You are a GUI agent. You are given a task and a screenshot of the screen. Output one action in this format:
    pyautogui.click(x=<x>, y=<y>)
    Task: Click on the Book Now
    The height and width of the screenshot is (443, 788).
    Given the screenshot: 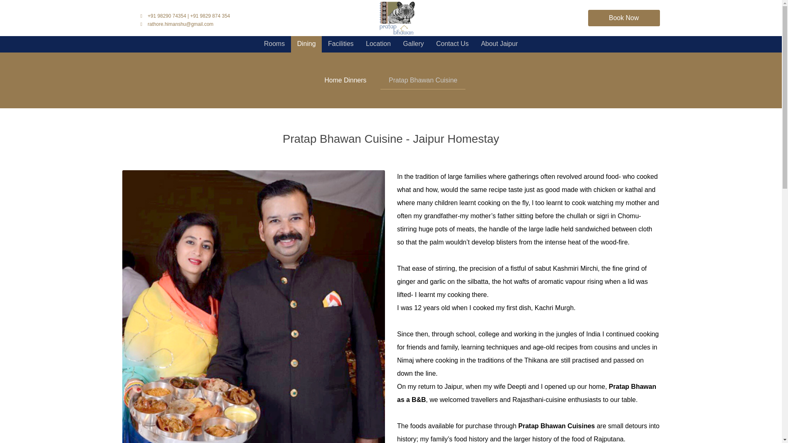 What is the action you would take?
    pyautogui.click(x=624, y=18)
    